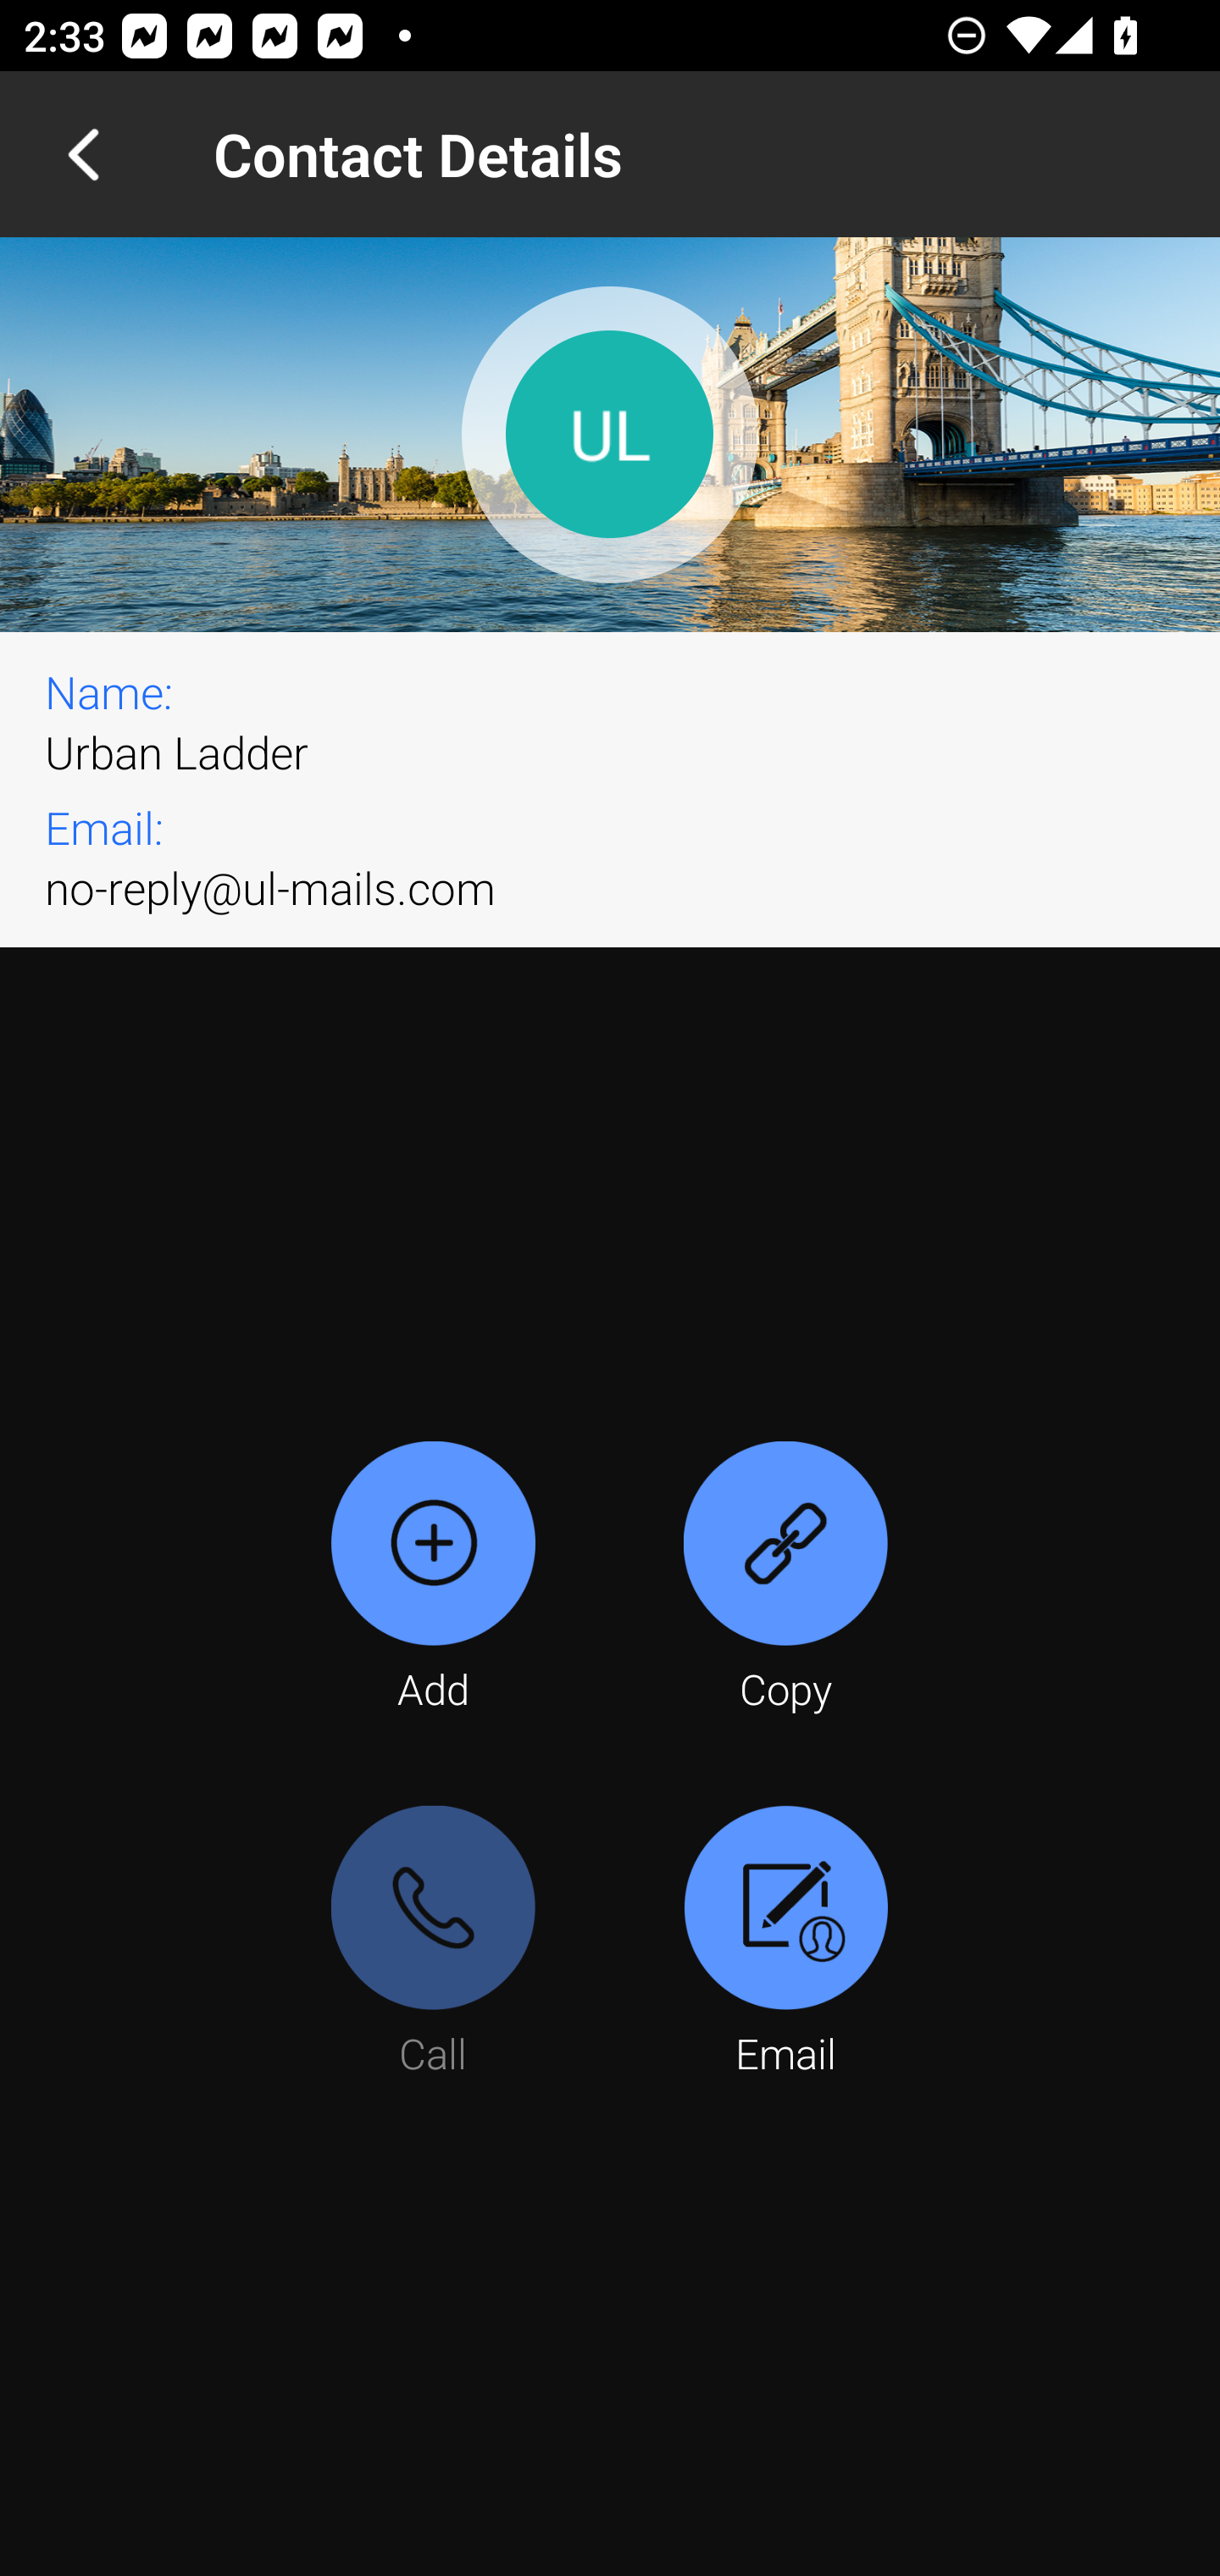  Describe the element at coordinates (434, 1944) in the screenshot. I see `Call` at that location.